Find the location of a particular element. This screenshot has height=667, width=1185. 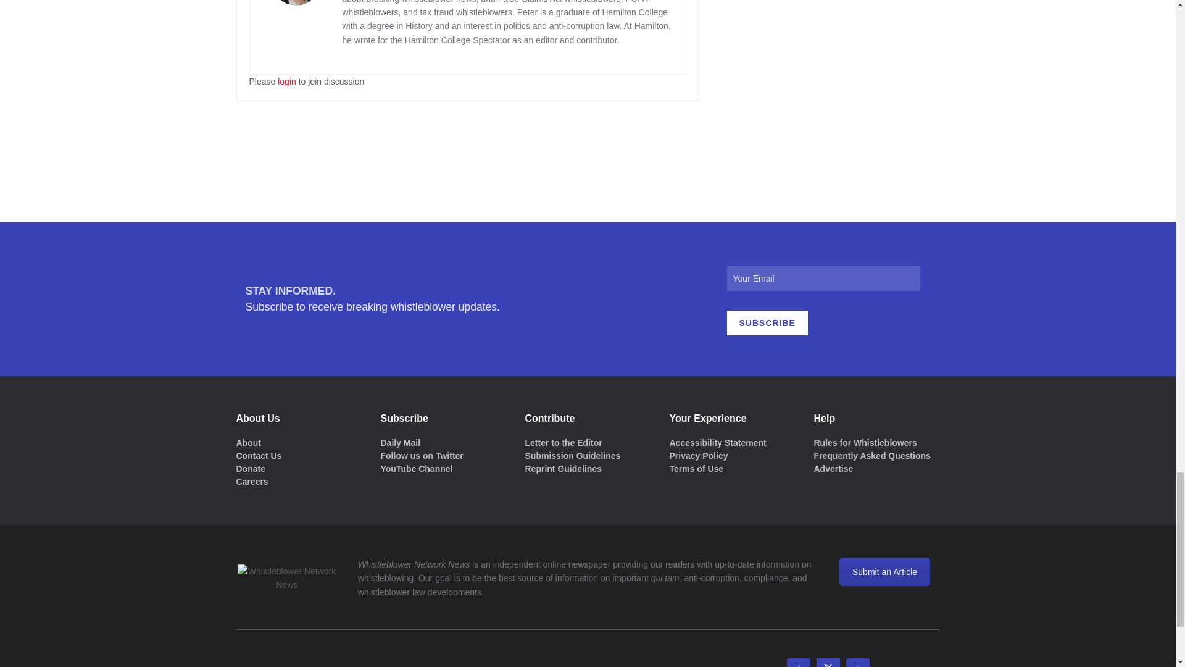

About Us is located at coordinates (248, 442).